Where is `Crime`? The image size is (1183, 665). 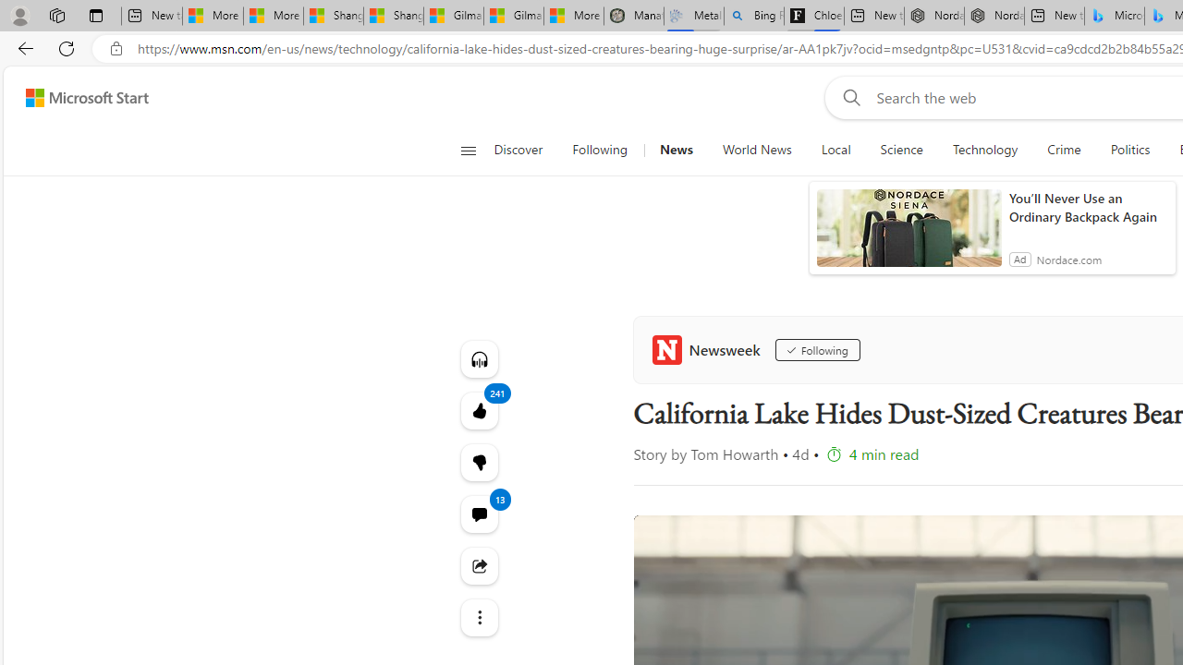 Crime is located at coordinates (1063, 150).